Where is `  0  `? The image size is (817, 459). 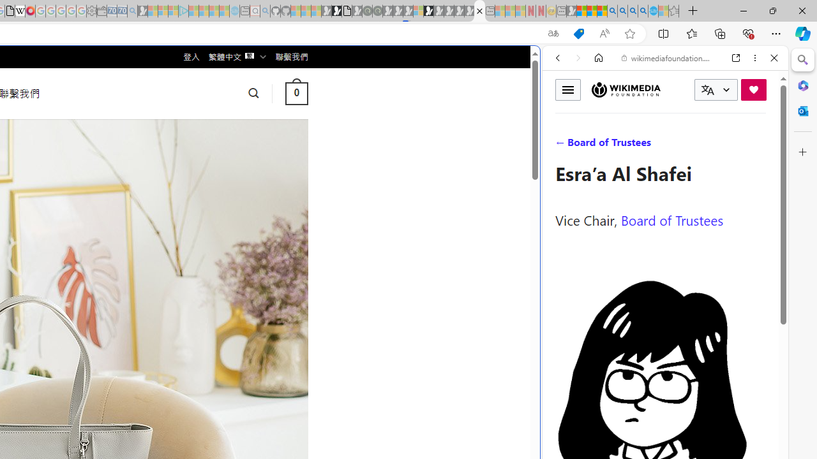
  0   is located at coordinates (296, 93).